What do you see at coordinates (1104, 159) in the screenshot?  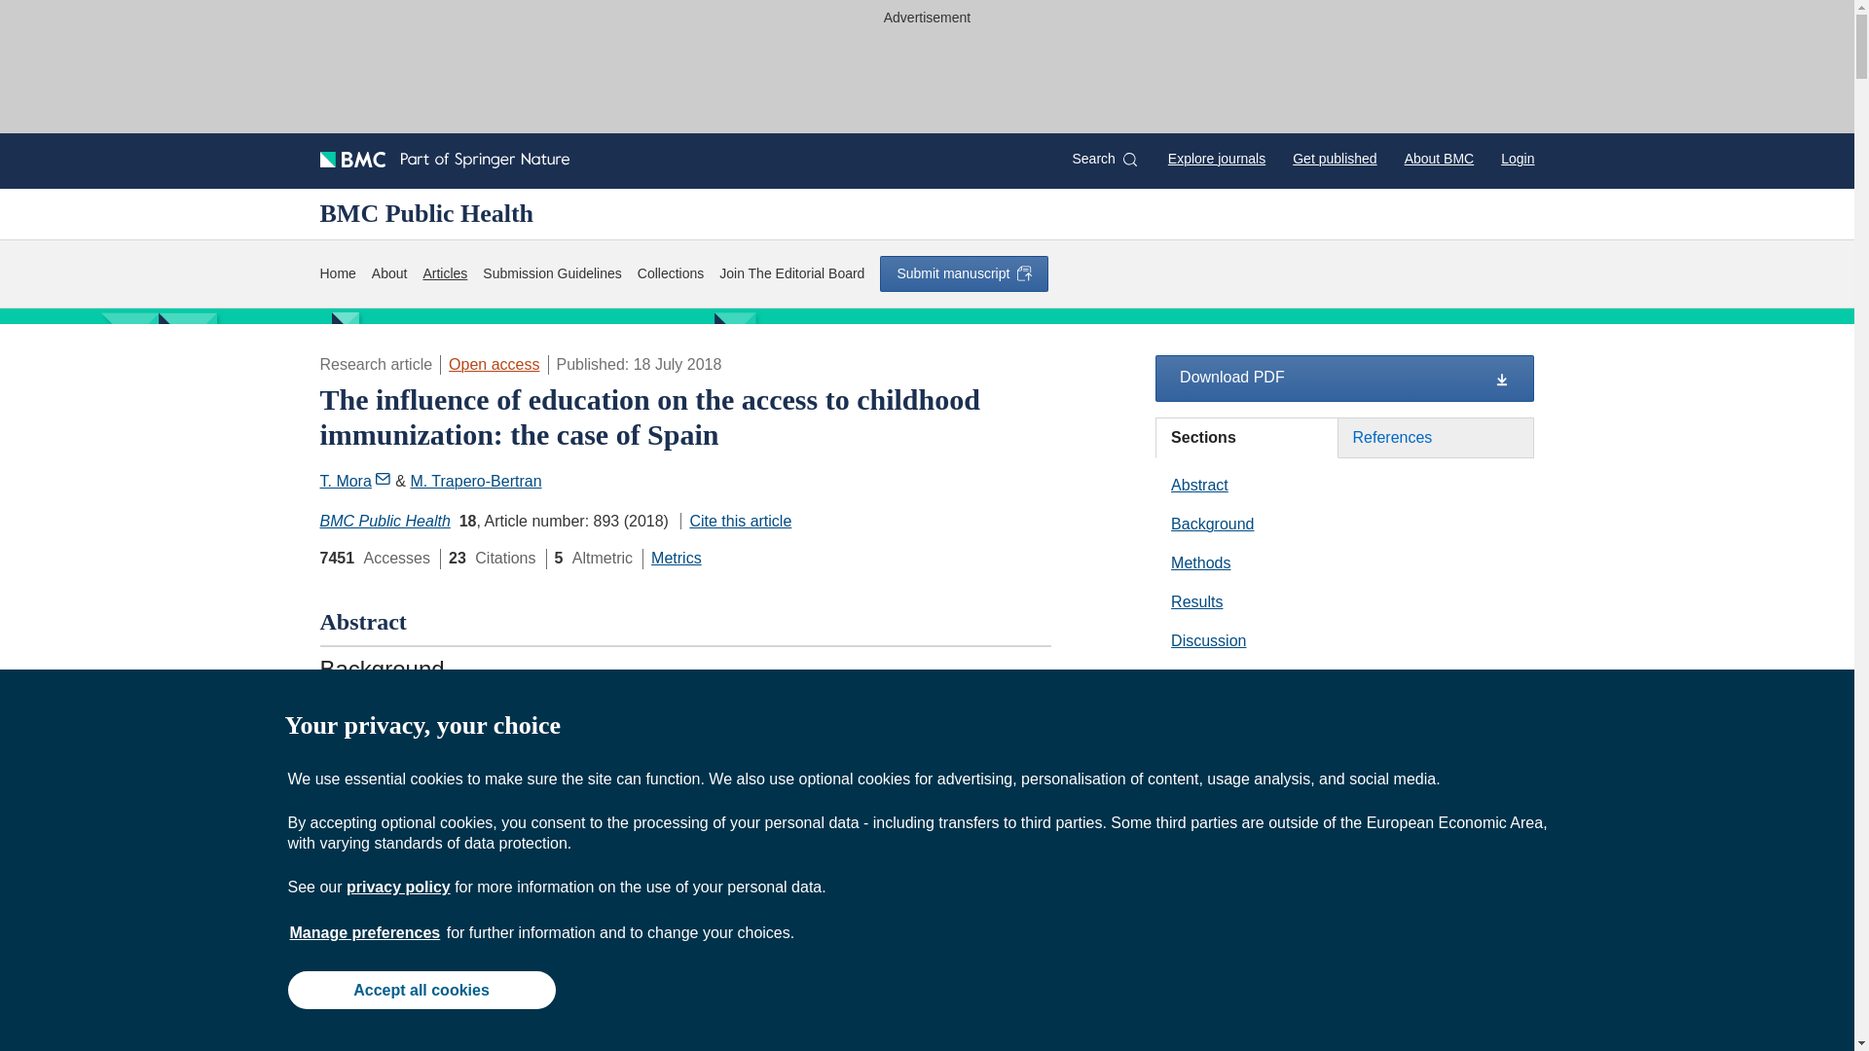 I see `Search` at bounding box center [1104, 159].